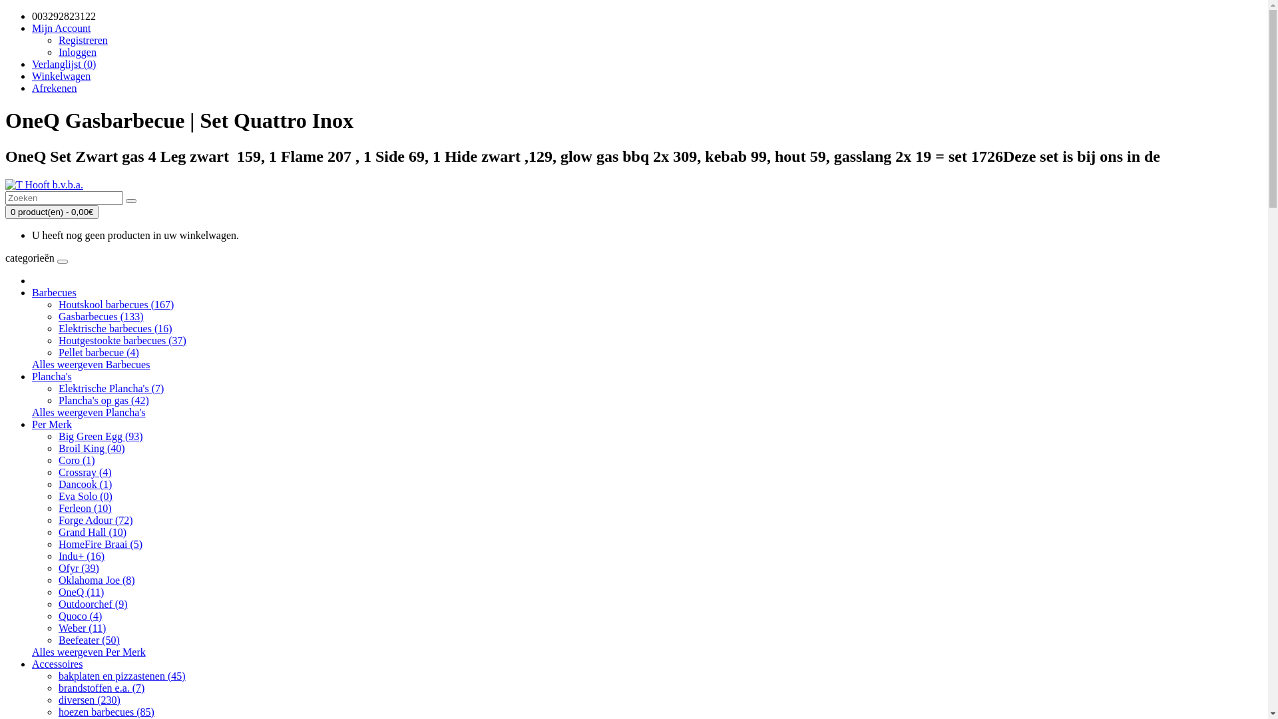  I want to click on T Hooft b.v.b.a., so click(44, 185).